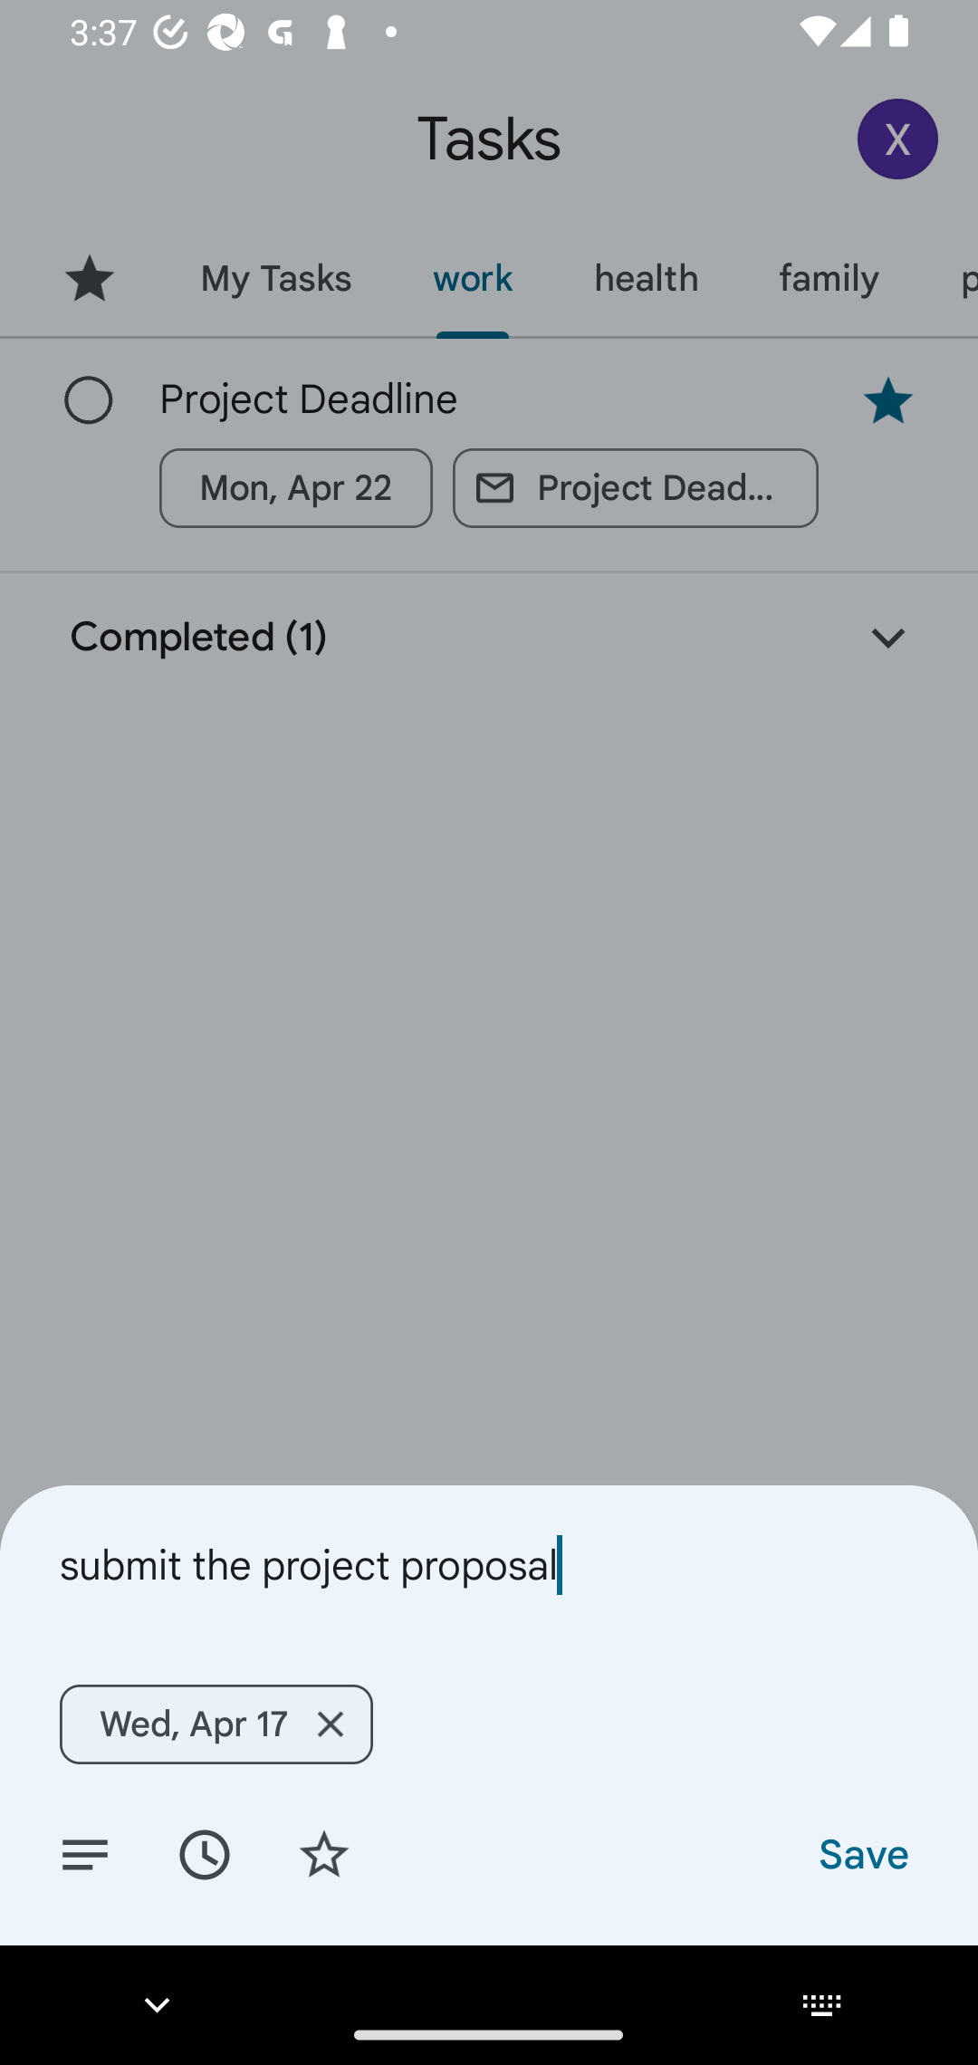  Describe the element at coordinates (862, 1853) in the screenshot. I see `Save` at that location.